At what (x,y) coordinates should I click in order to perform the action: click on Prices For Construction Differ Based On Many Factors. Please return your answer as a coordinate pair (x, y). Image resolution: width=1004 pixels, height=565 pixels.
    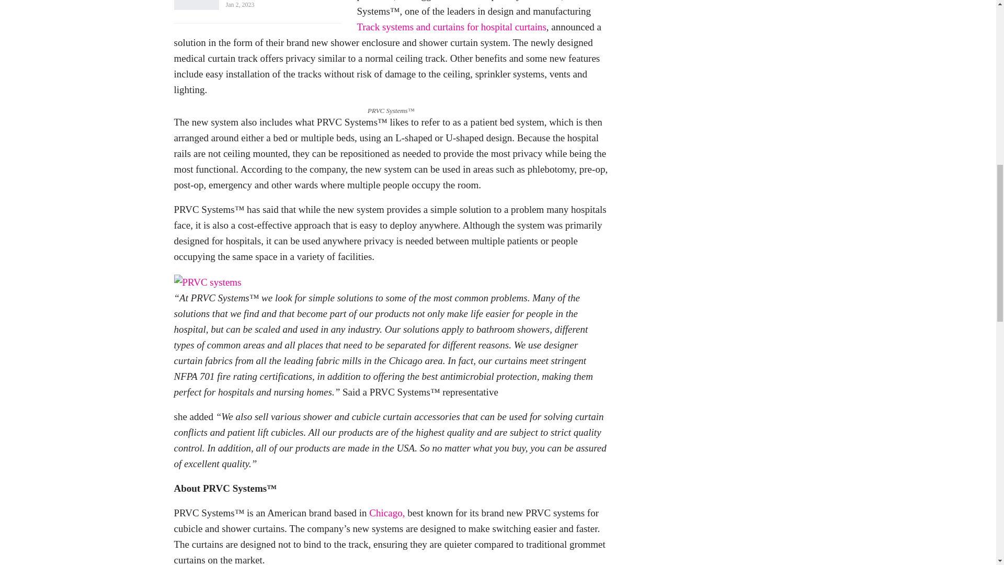
    Looking at the image, I should click on (196, 5).